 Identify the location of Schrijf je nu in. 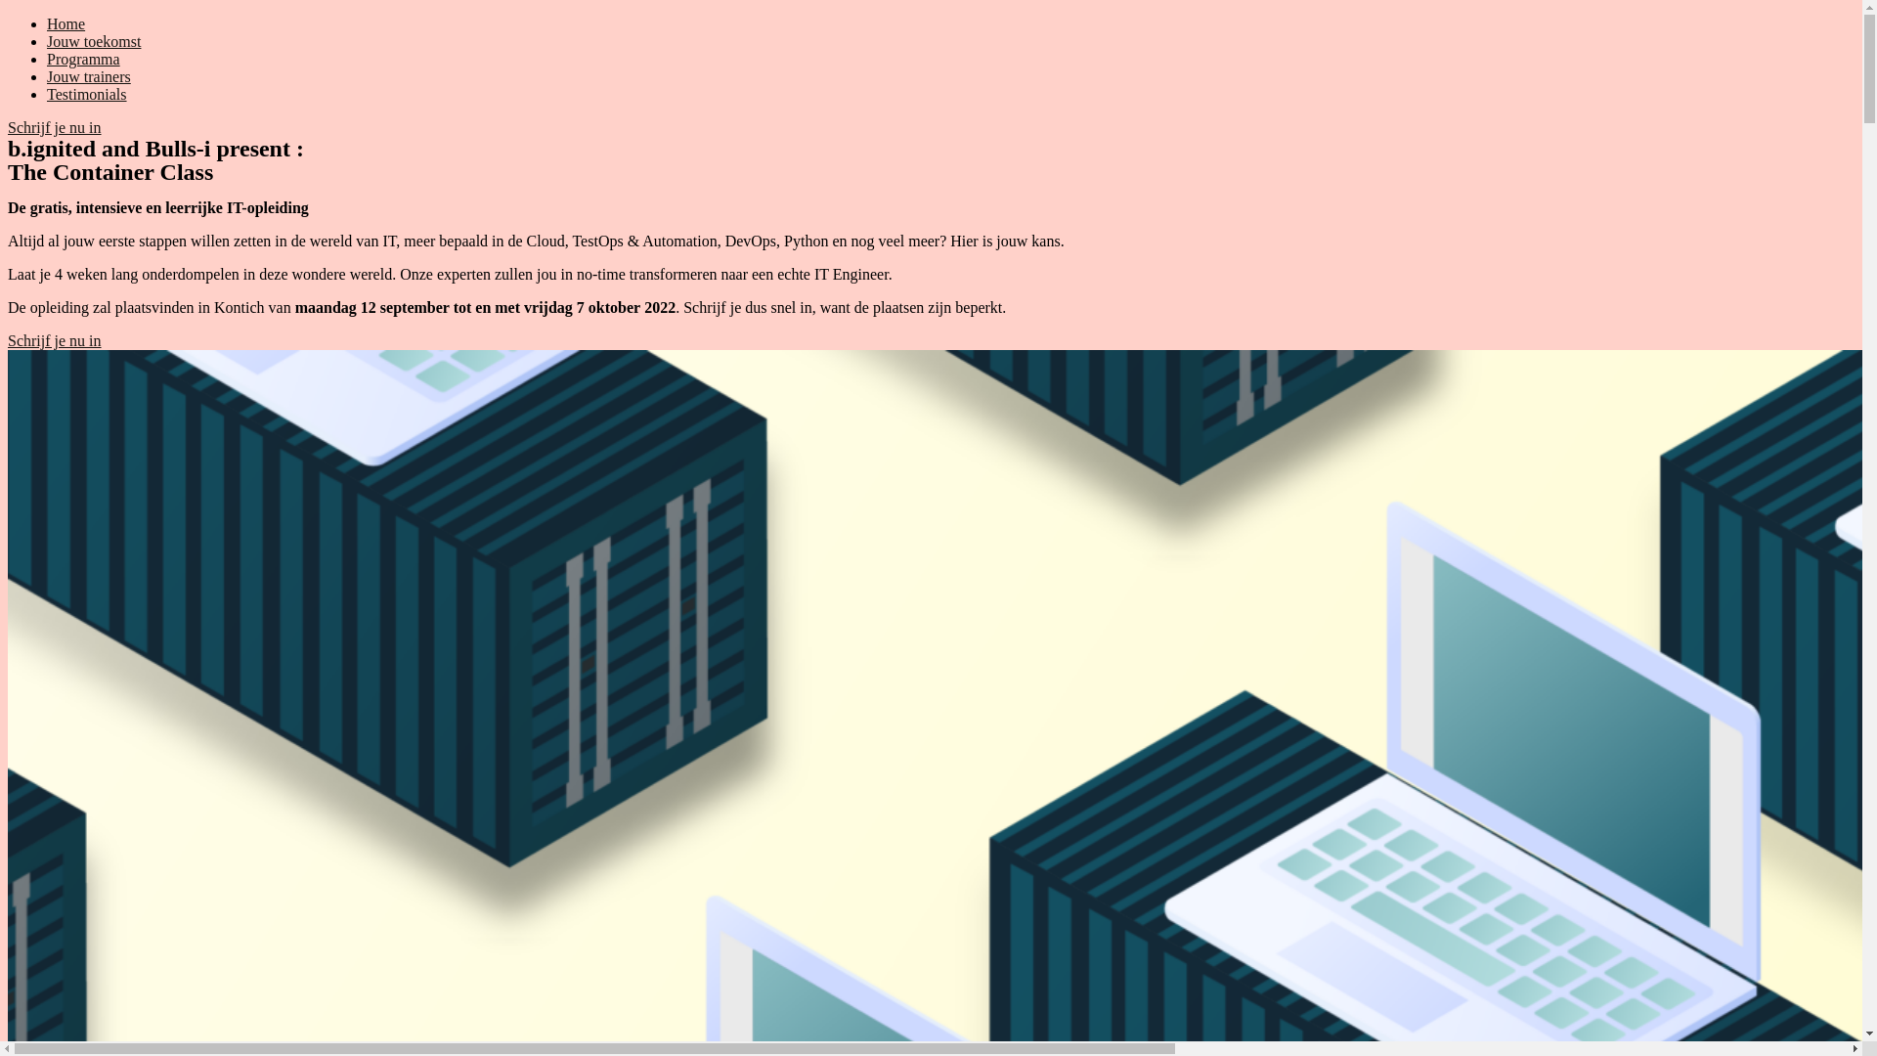
(55, 340).